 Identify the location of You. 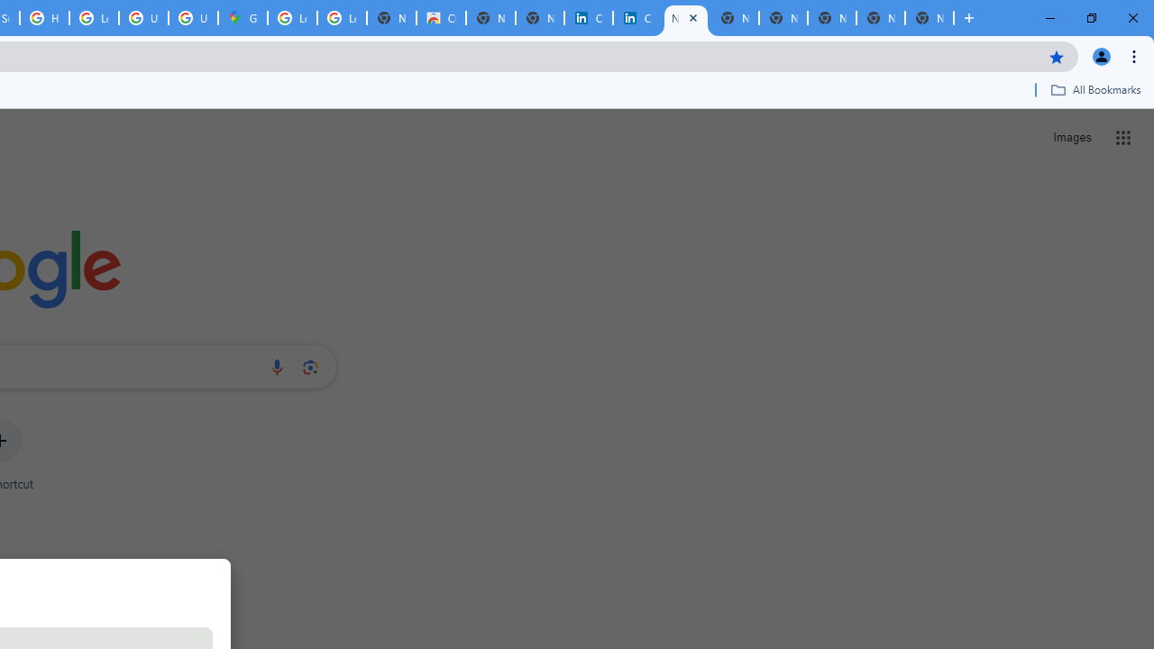
(1102, 56).